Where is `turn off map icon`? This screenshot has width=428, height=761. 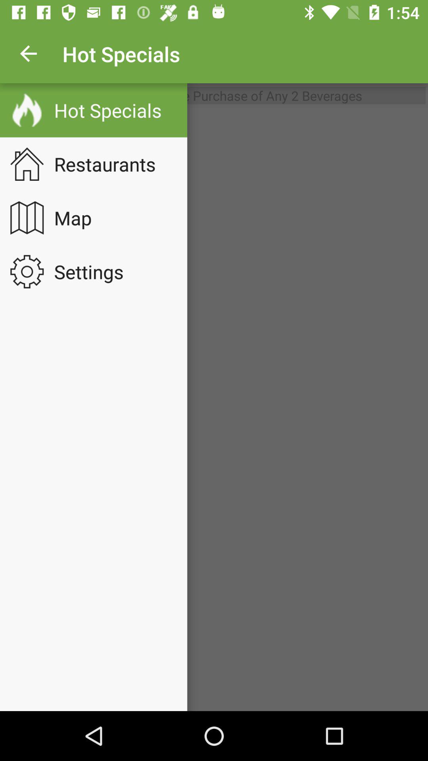
turn off map icon is located at coordinates (78, 218).